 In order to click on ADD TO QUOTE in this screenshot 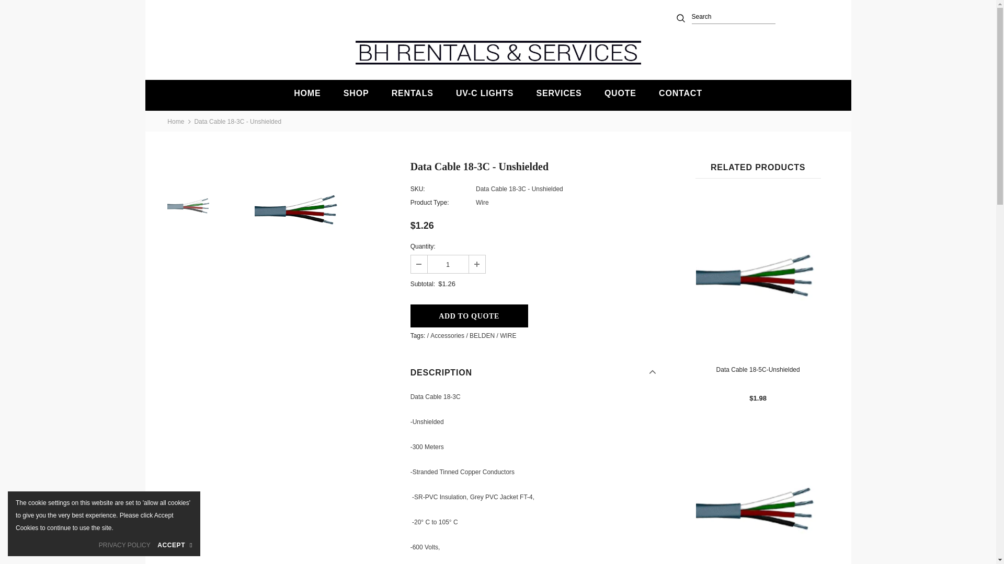, I will do `click(469, 316)`.